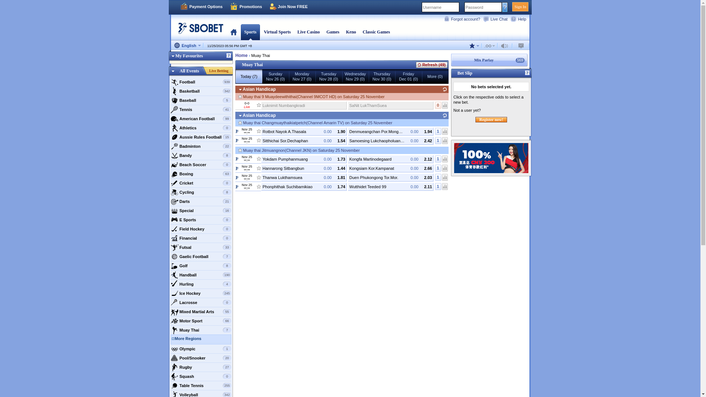  I want to click on No statistics available, so click(445, 132).